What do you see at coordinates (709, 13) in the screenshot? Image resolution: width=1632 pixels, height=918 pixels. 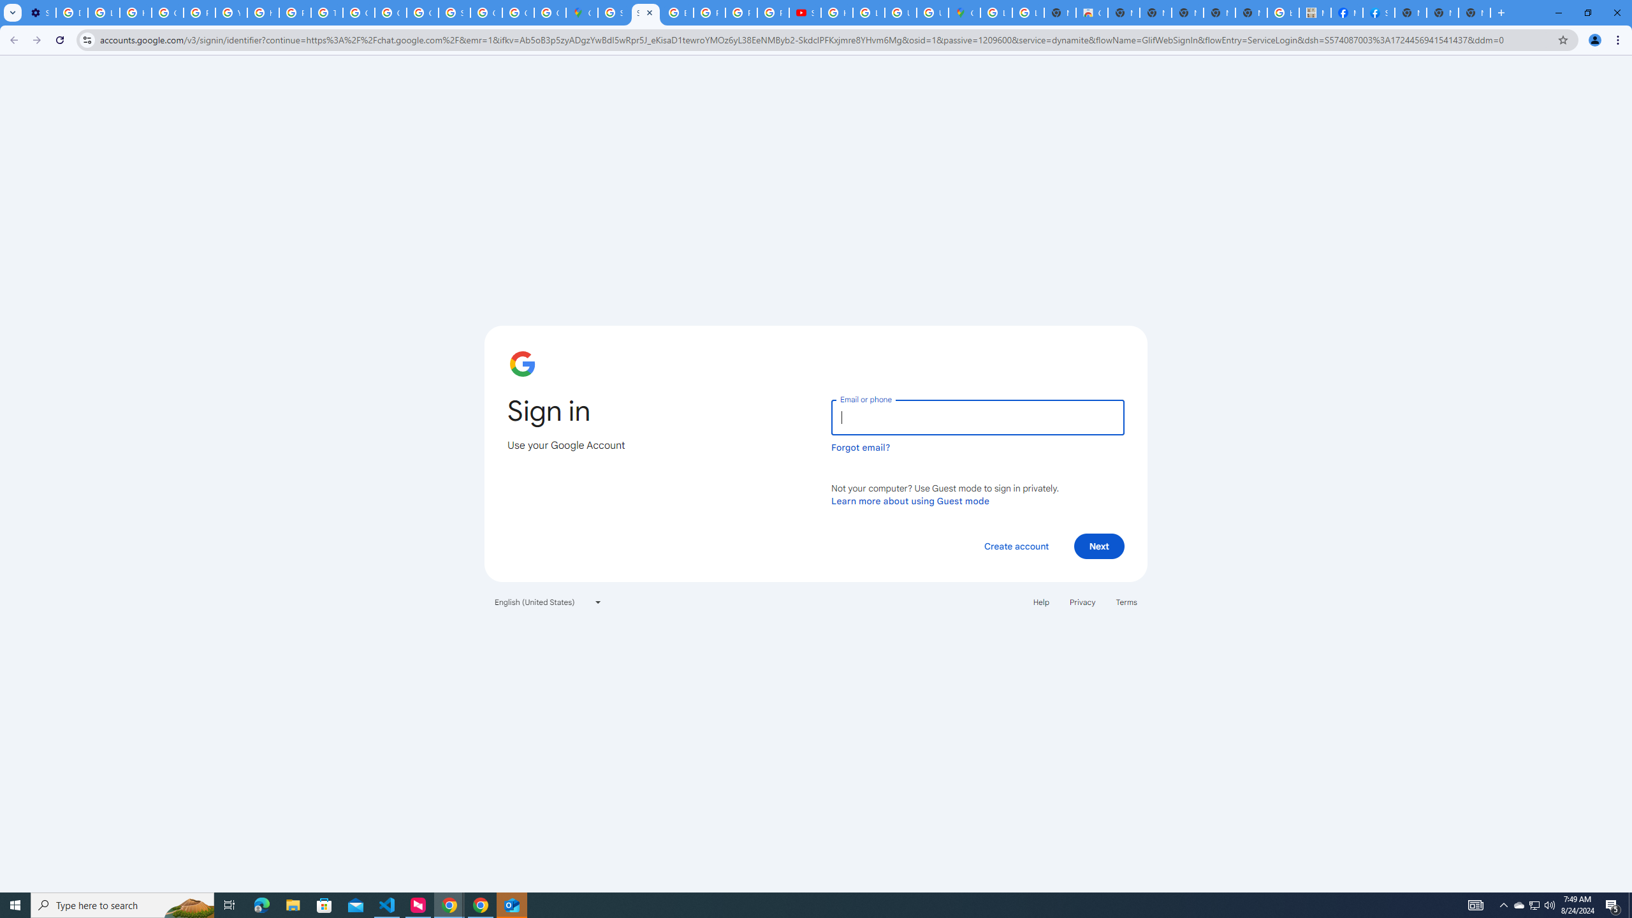 I see `Privacy Help Center - Policies Help` at bounding box center [709, 13].